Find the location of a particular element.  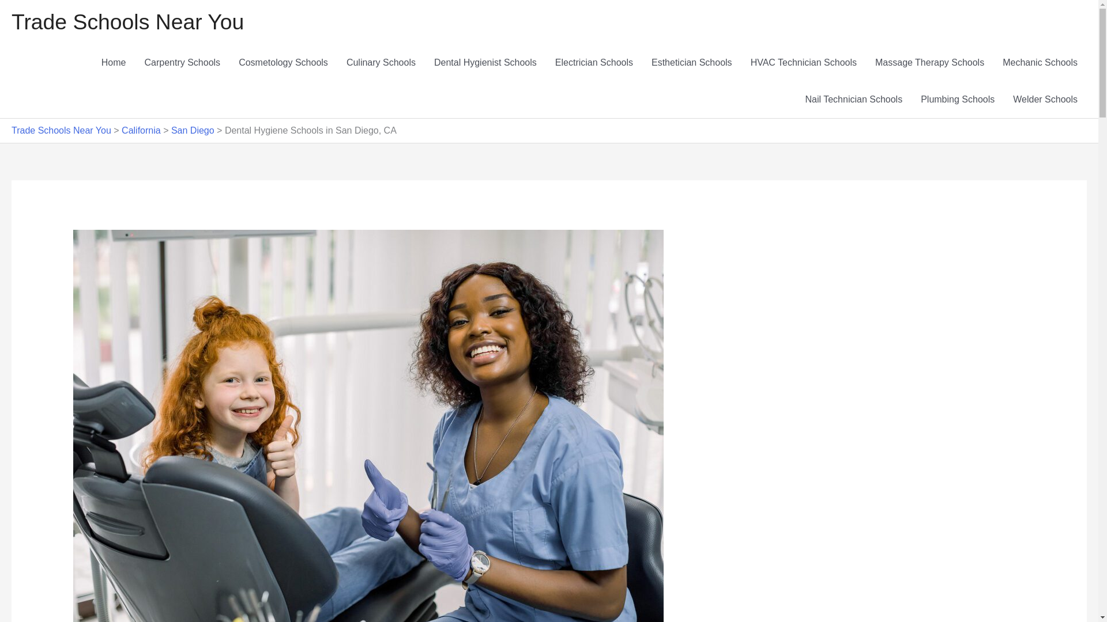

Dental Hygienist Schools is located at coordinates (485, 62).